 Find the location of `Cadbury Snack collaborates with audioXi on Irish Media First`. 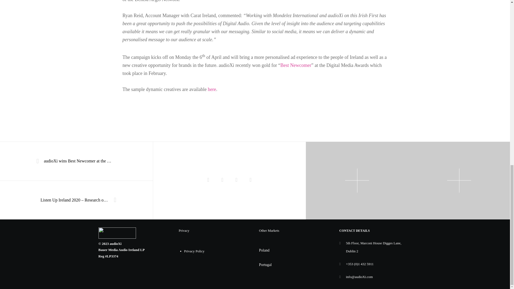

Cadbury Snack collaborates with audioXi on Irish Media First is located at coordinates (251, 180).